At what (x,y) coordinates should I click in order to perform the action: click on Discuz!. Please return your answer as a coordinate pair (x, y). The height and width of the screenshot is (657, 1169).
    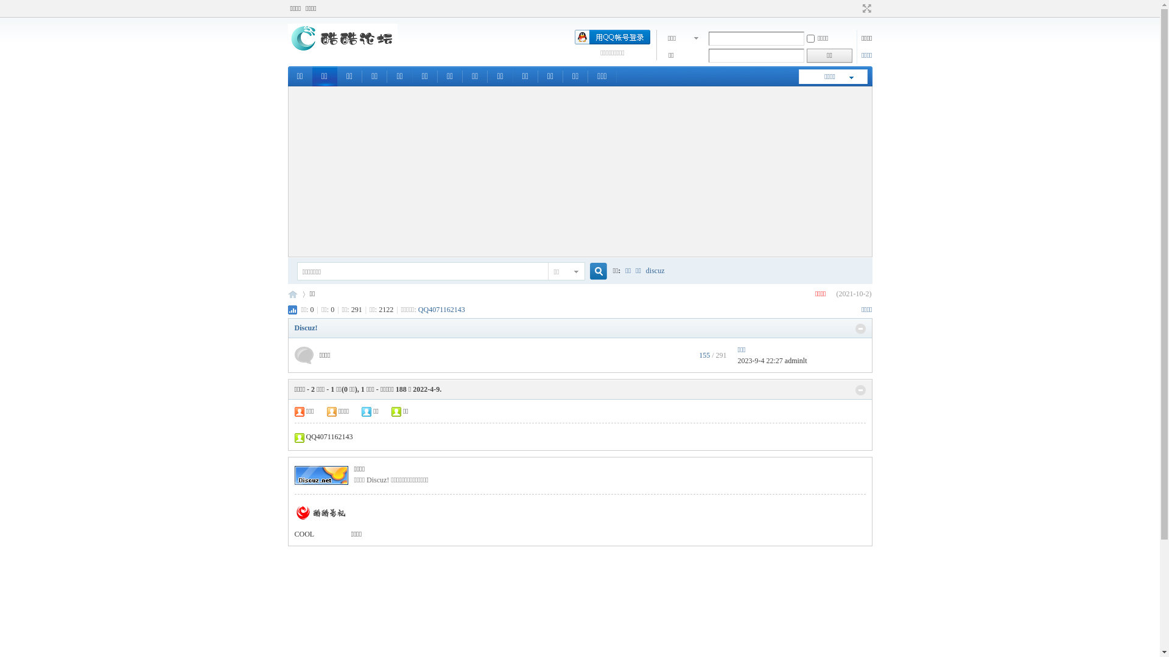
    Looking at the image, I should click on (306, 328).